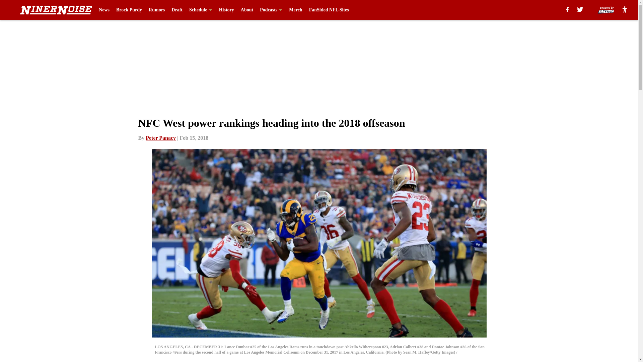 Image resolution: width=643 pixels, height=362 pixels. What do you see at coordinates (247, 10) in the screenshot?
I see `About` at bounding box center [247, 10].